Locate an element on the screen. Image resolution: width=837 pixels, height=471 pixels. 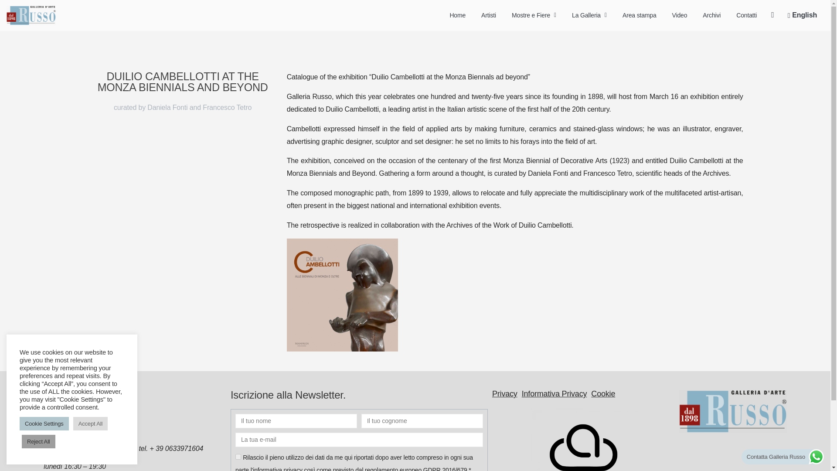
Contatti is located at coordinates (746, 15).